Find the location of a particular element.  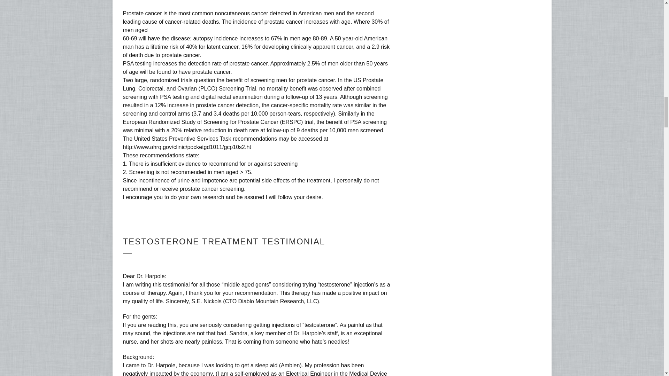

TESTOSTERONE TREATMENT TESTIMONIAL is located at coordinates (224, 242).